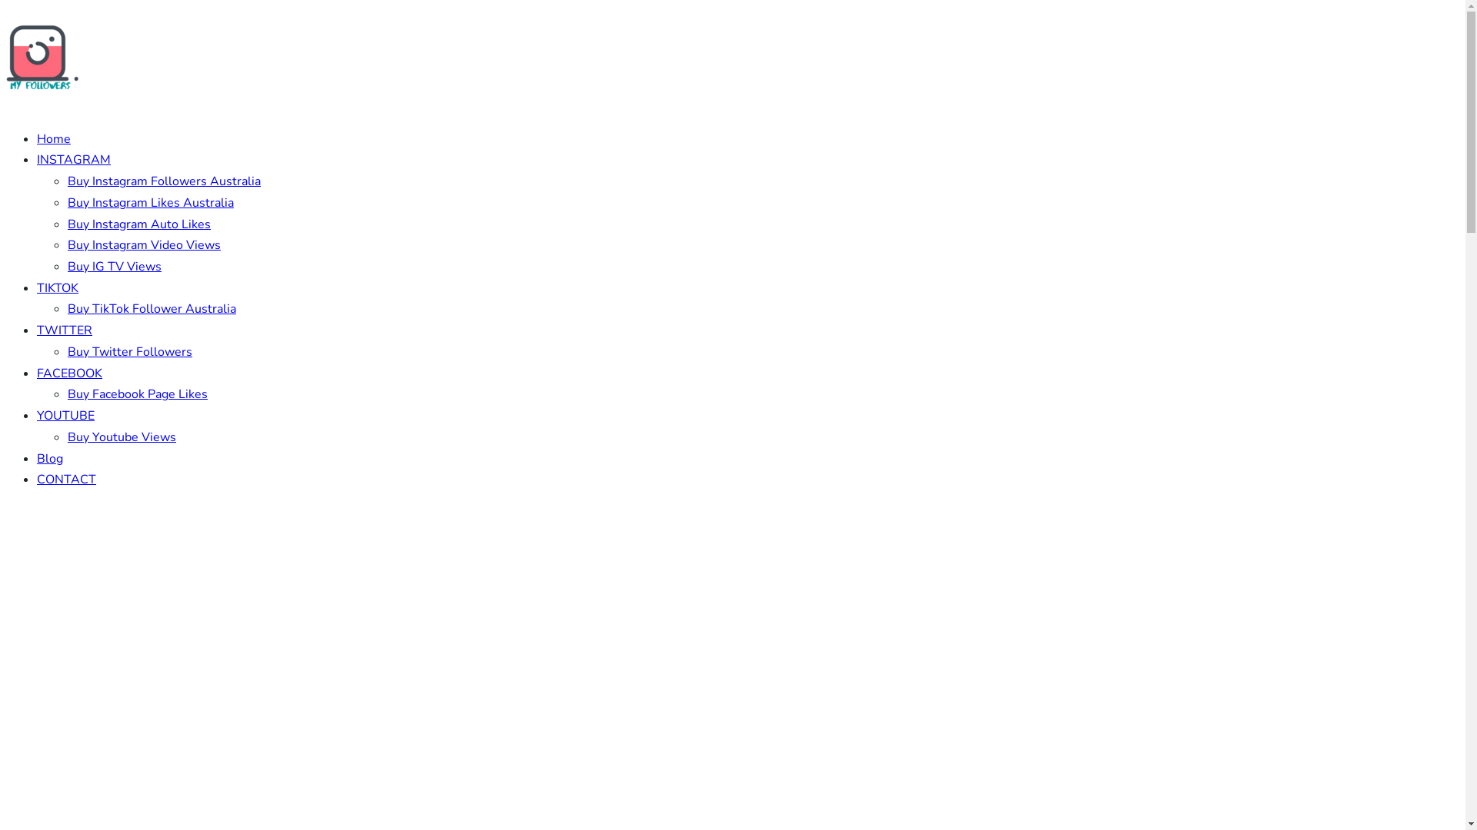  Describe the element at coordinates (74, 160) in the screenshot. I see `INSTAGRAM` at that location.